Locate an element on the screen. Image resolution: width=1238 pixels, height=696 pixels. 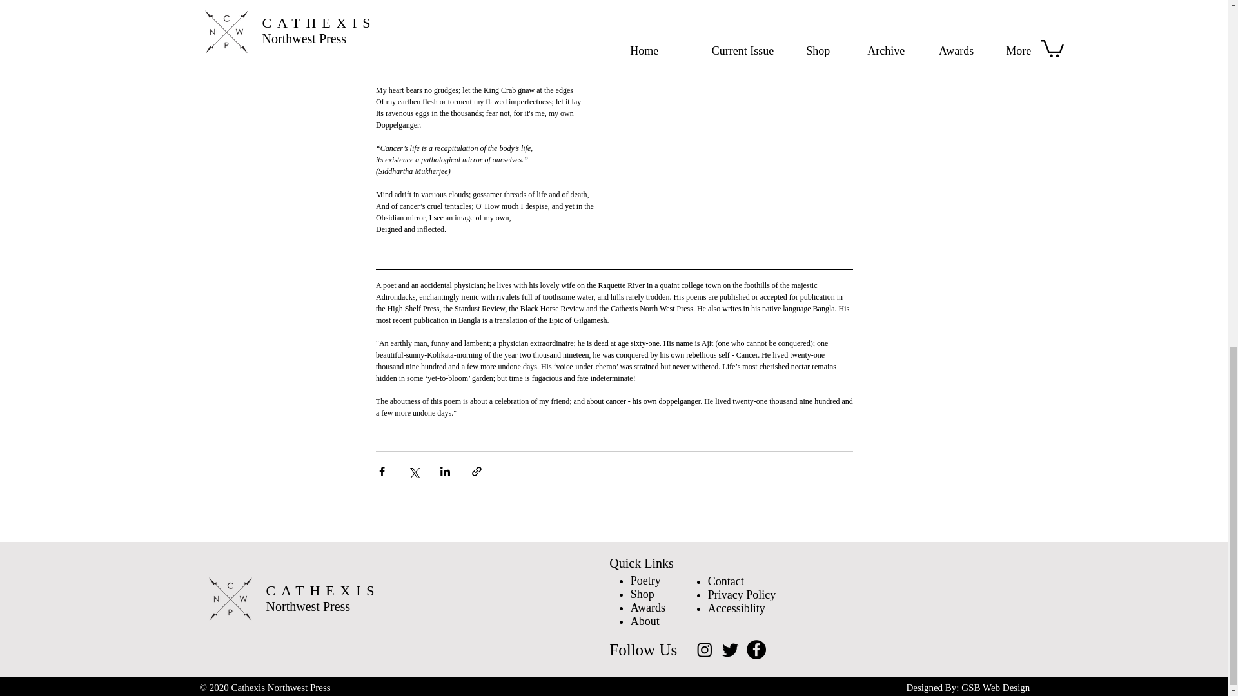
Awards is located at coordinates (647, 607).